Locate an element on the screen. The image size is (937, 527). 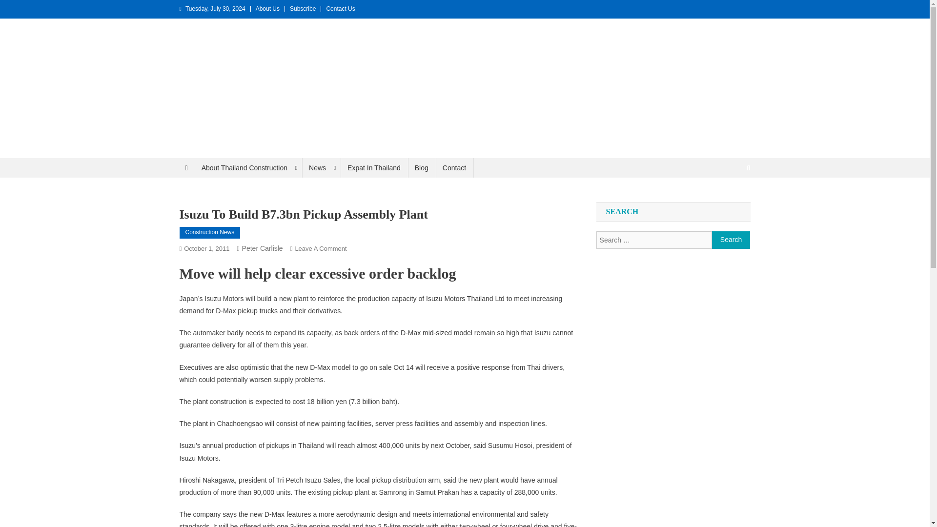
Blog is located at coordinates (422, 168).